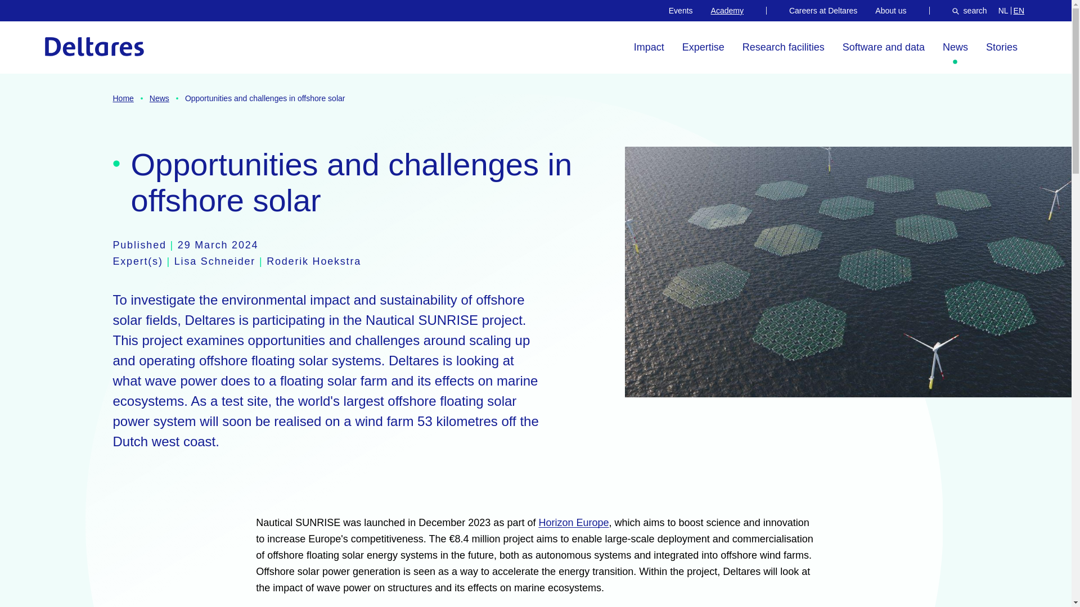  What do you see at coordinates (823, 10) in the screenshot?
I see `Careers at Deltares` at bounding box center [823, 10].